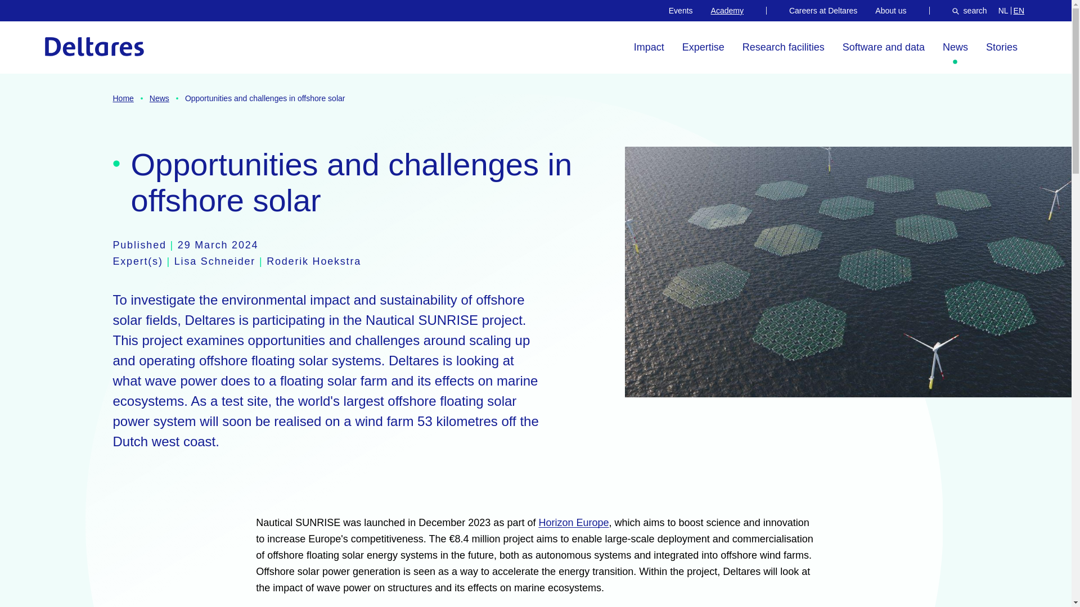  What do you see at coordinates (823, 10) in the screenshot?
I see `Careers at Deltares` at bounding box center [823, 10].